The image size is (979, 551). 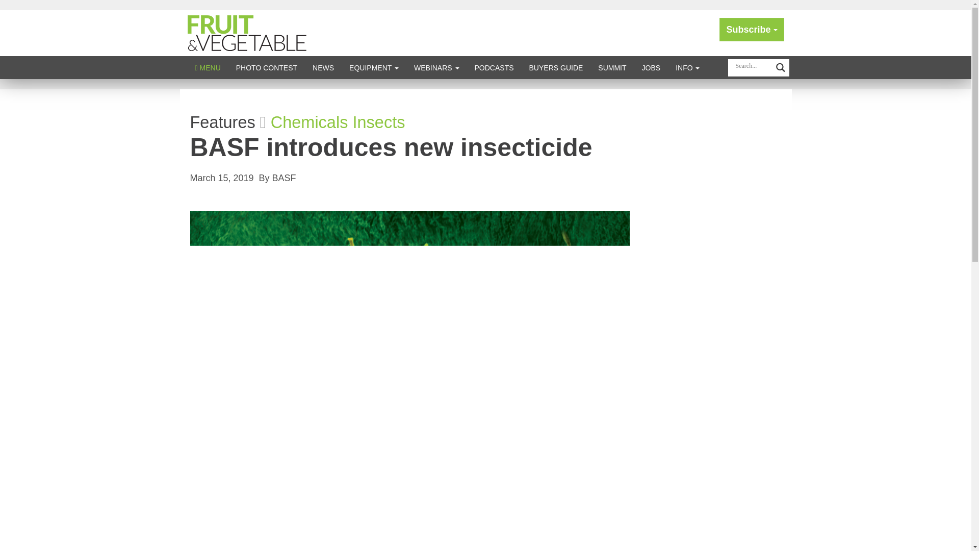 I want to click on JOBS, so click(x=652, y=67).